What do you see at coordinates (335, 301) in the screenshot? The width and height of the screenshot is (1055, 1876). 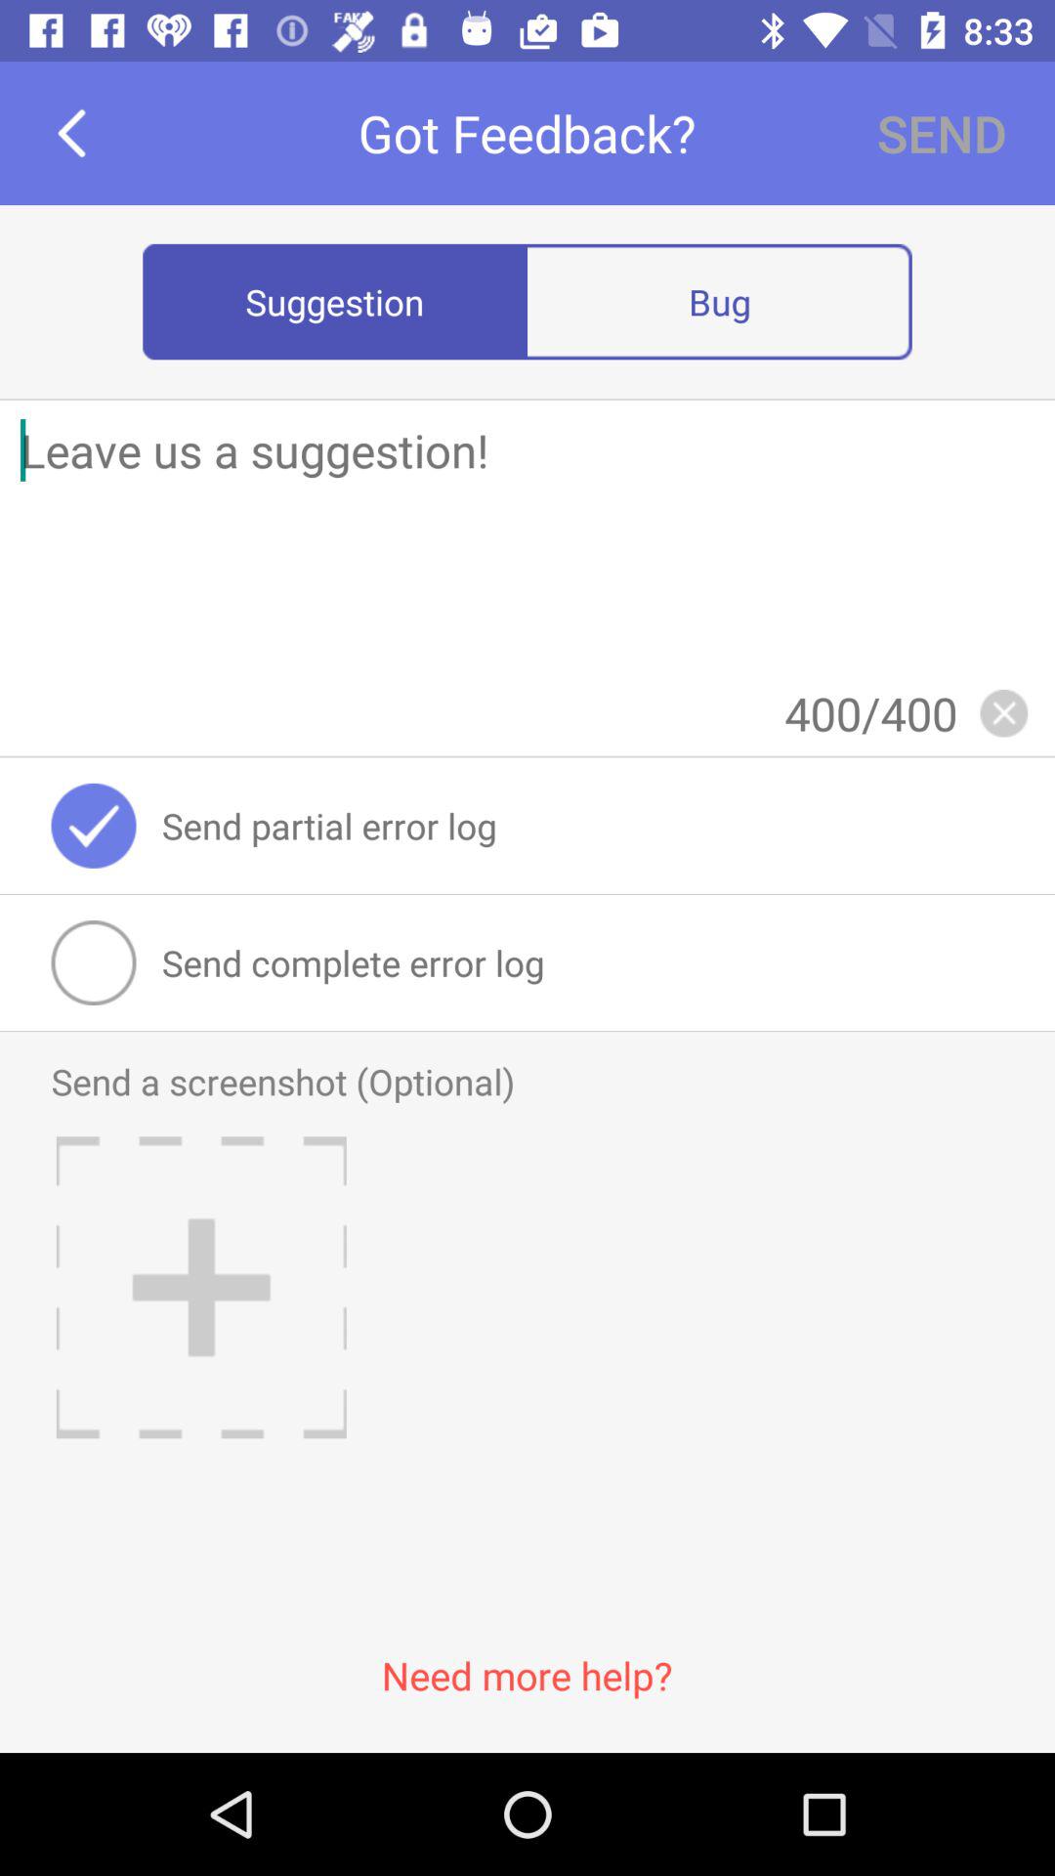 I see `open icon next to the bug` at bounding box center [335, 301].